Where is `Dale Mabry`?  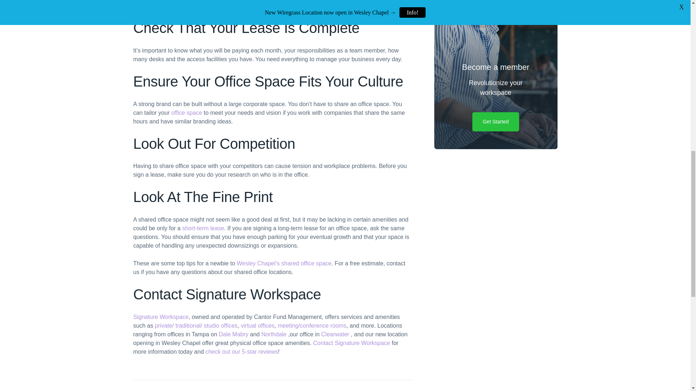
Dale Mabry is located at coordinates (233, 334).